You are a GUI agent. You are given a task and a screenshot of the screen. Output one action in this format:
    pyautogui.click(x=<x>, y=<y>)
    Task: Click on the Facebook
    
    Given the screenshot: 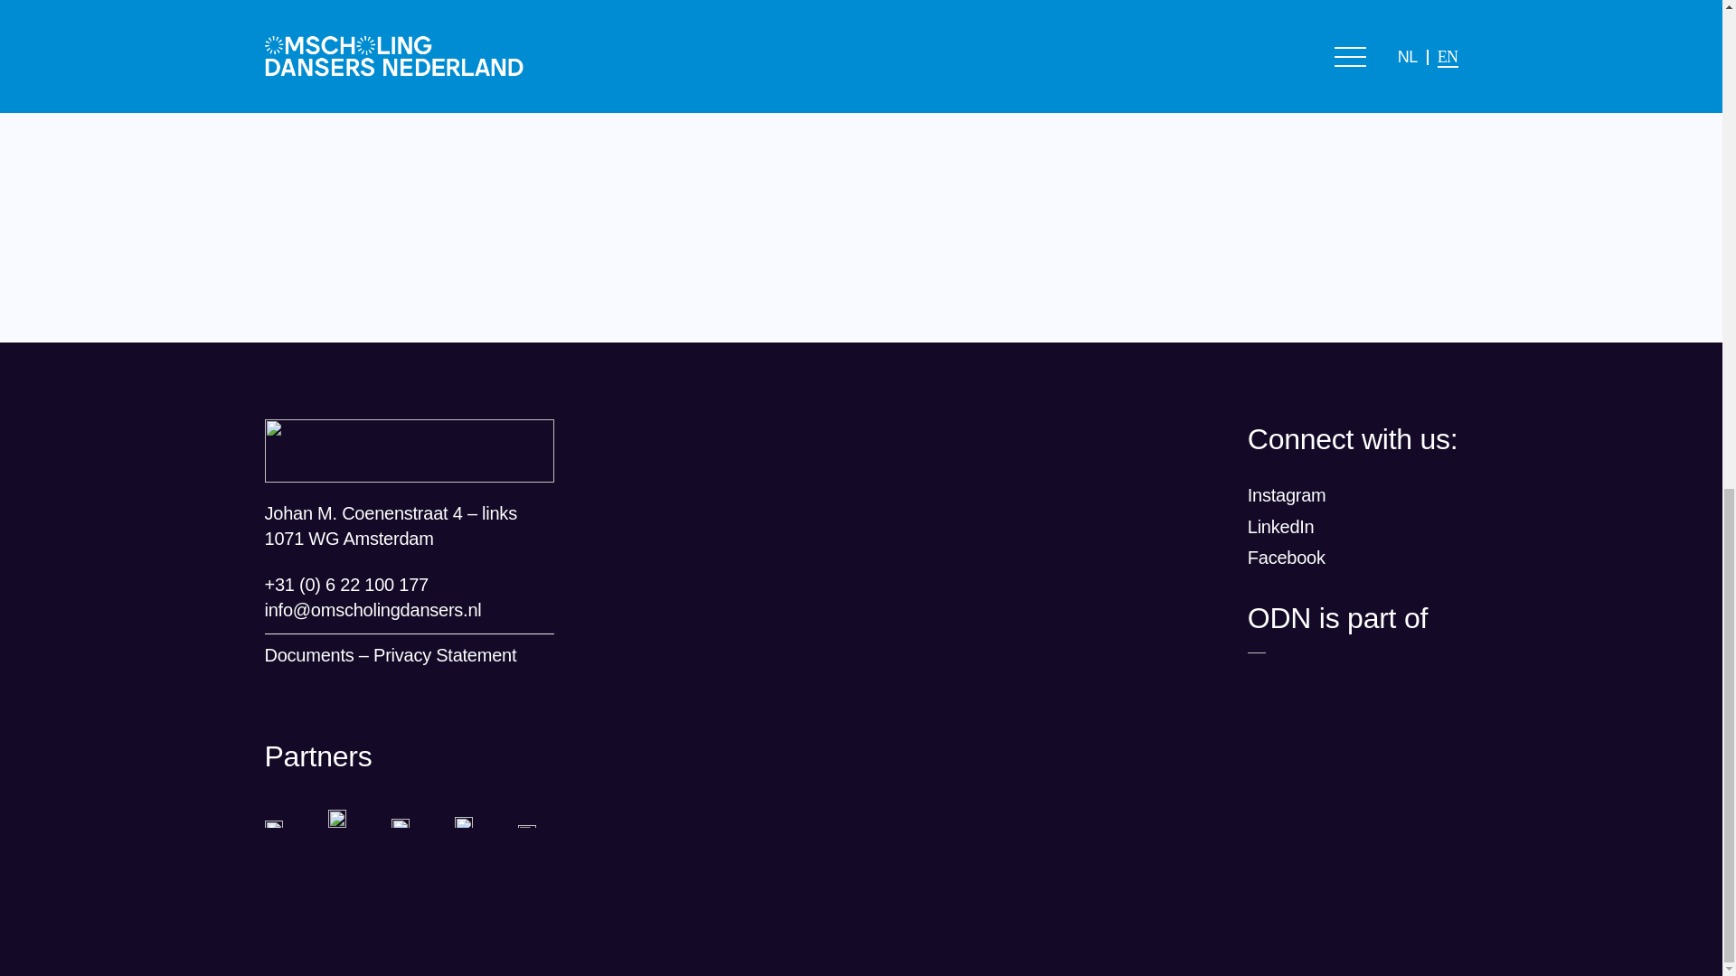 What is the action you would take?
    pyautogui.click(x=1287, y=557)
    